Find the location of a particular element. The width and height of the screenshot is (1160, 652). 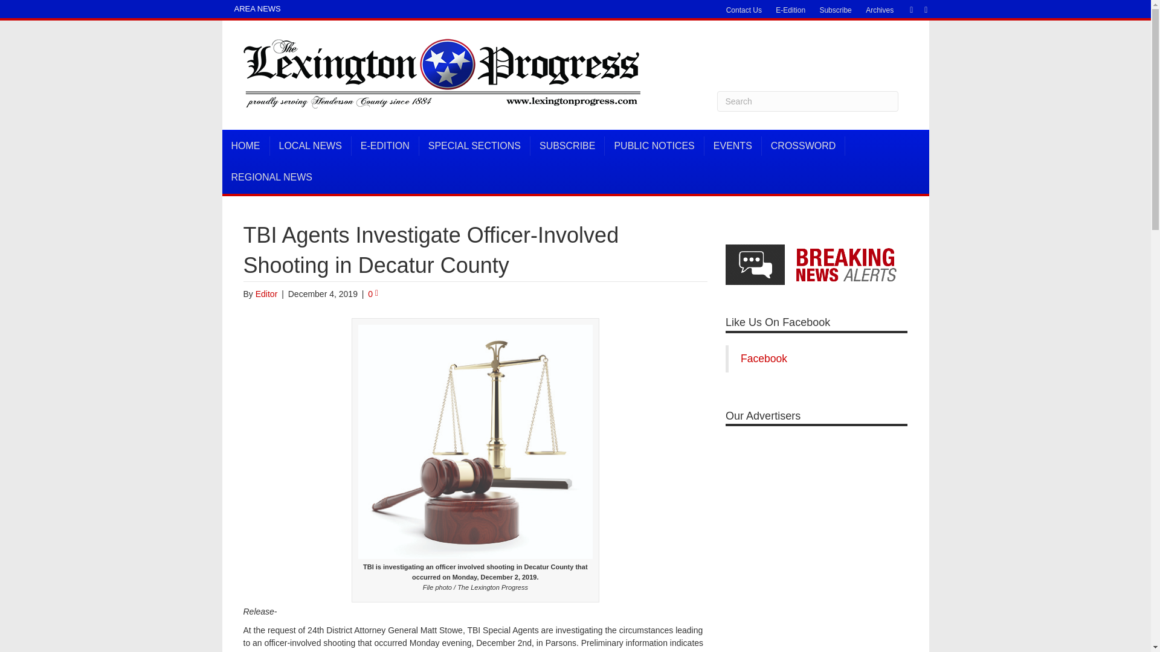

Editor is located at coordinates (266, 293).